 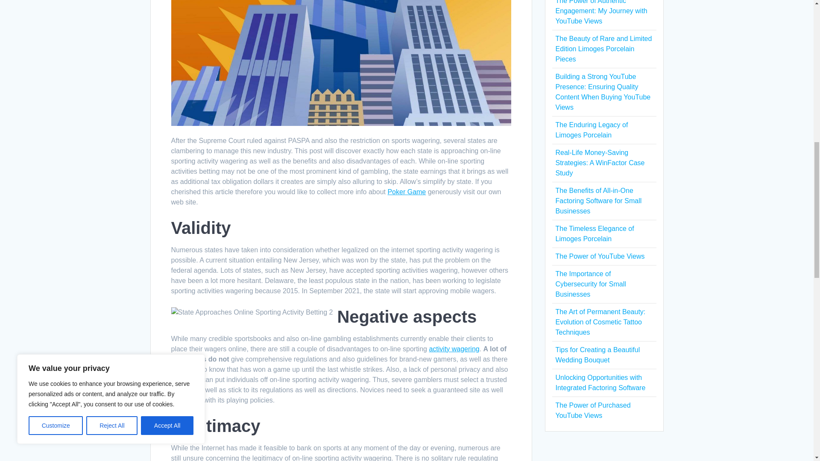 What do you see at coordinates (454, 349) in the screenshot?
I see `activity wagering` at bounding box center [454, 349].